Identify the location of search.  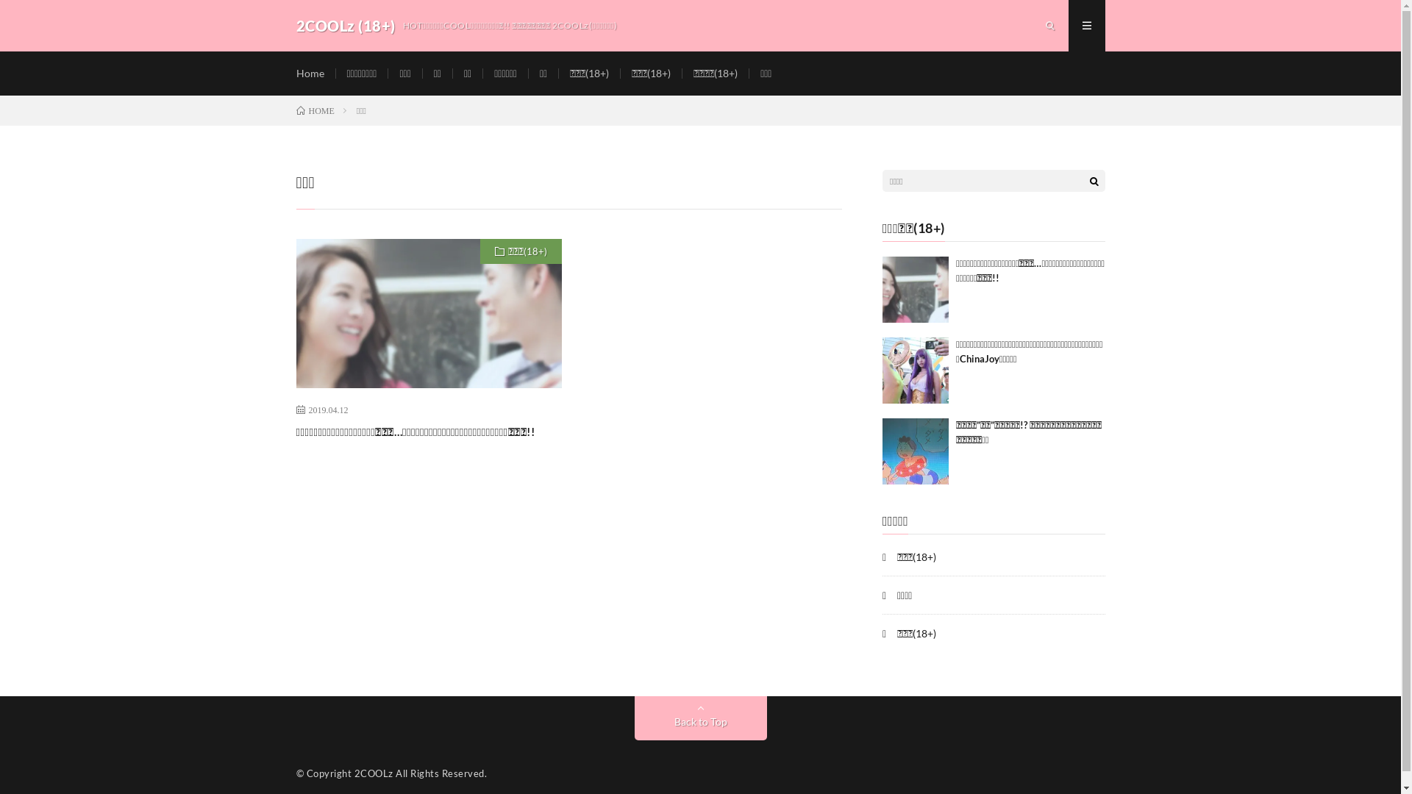
(1094, 181).